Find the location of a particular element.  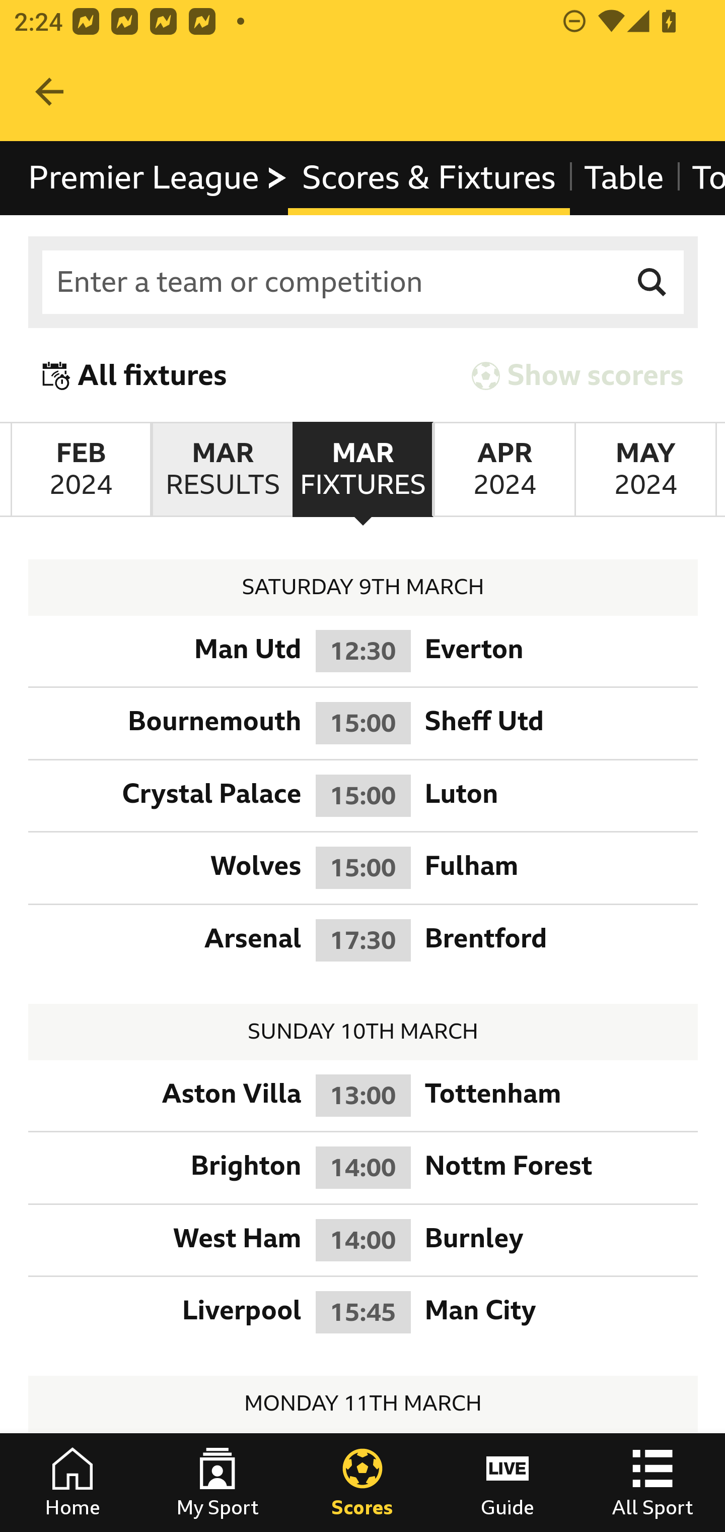

Home is located at coordinates (72, 1483).